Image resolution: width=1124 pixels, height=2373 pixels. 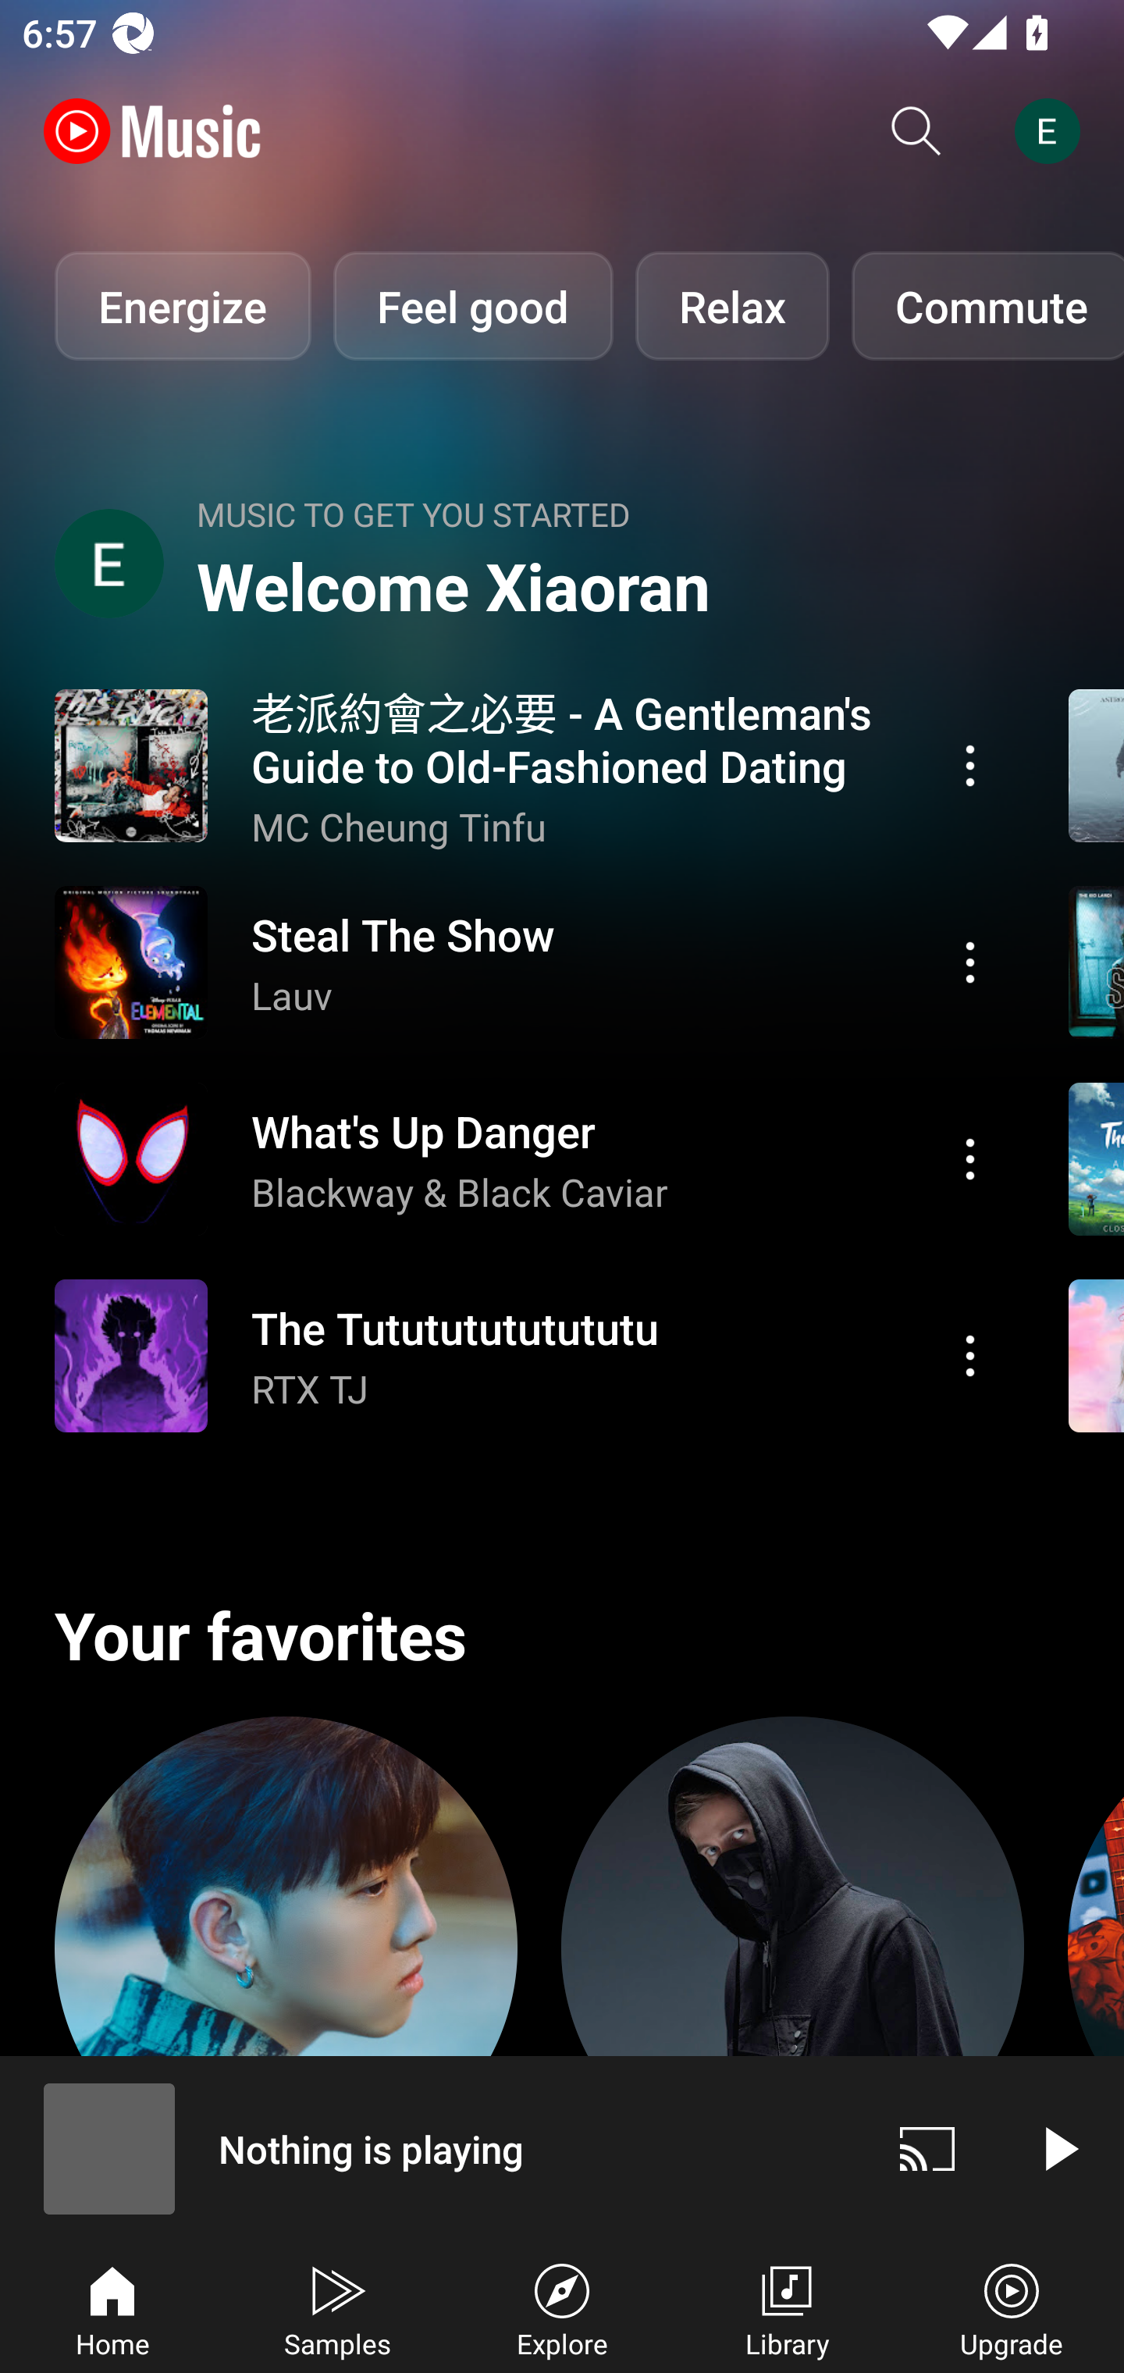 What do you see at coordinates (927, 2148) in the screenshot?
I see `Cast. Disconnected` at bounding box center [927, 2148].